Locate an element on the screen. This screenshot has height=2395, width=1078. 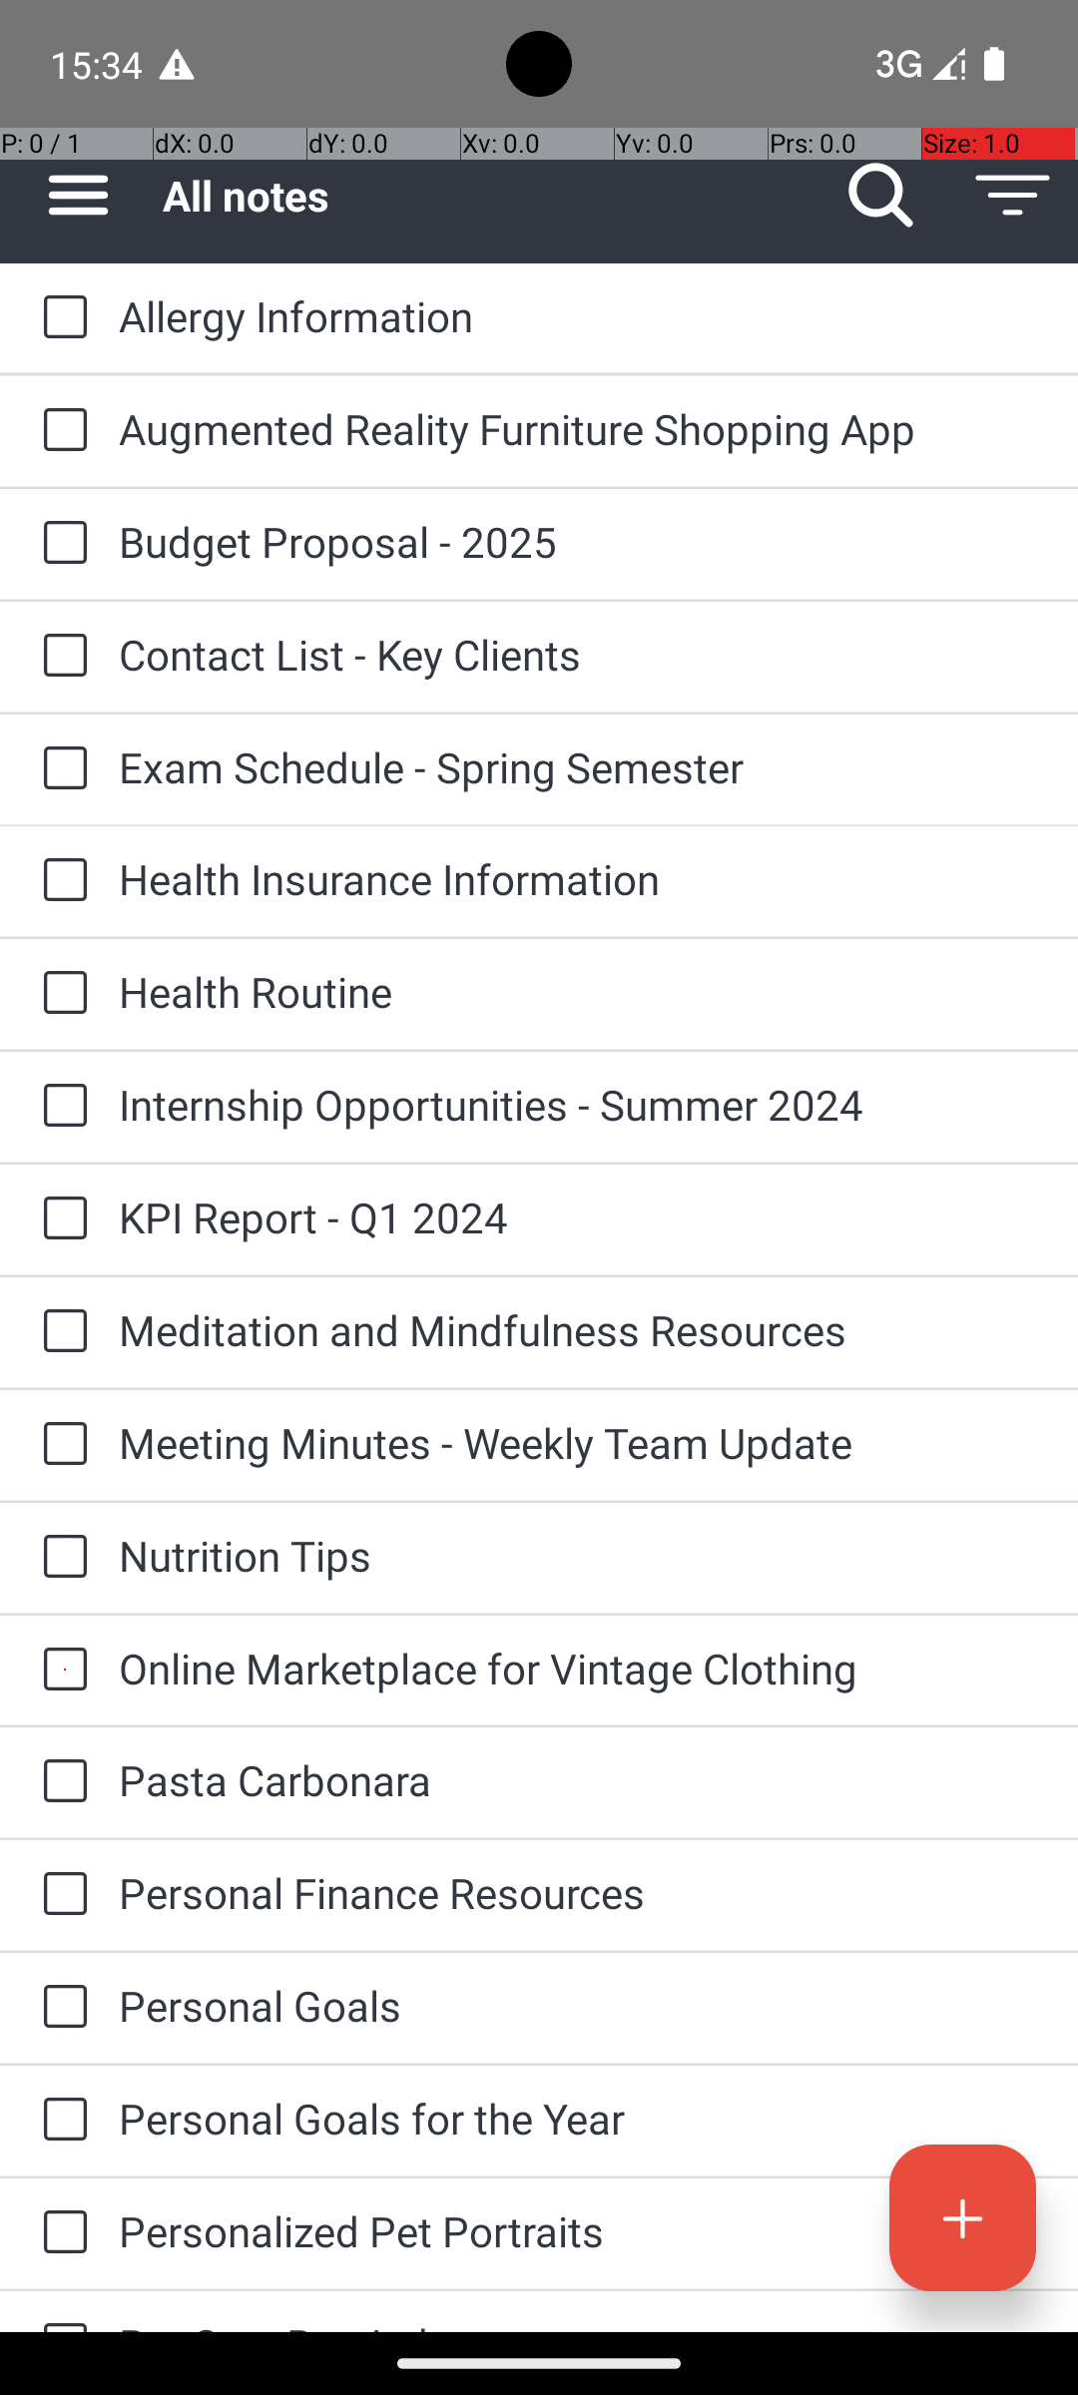
Allergy Information is located at coordinates (579, 315).